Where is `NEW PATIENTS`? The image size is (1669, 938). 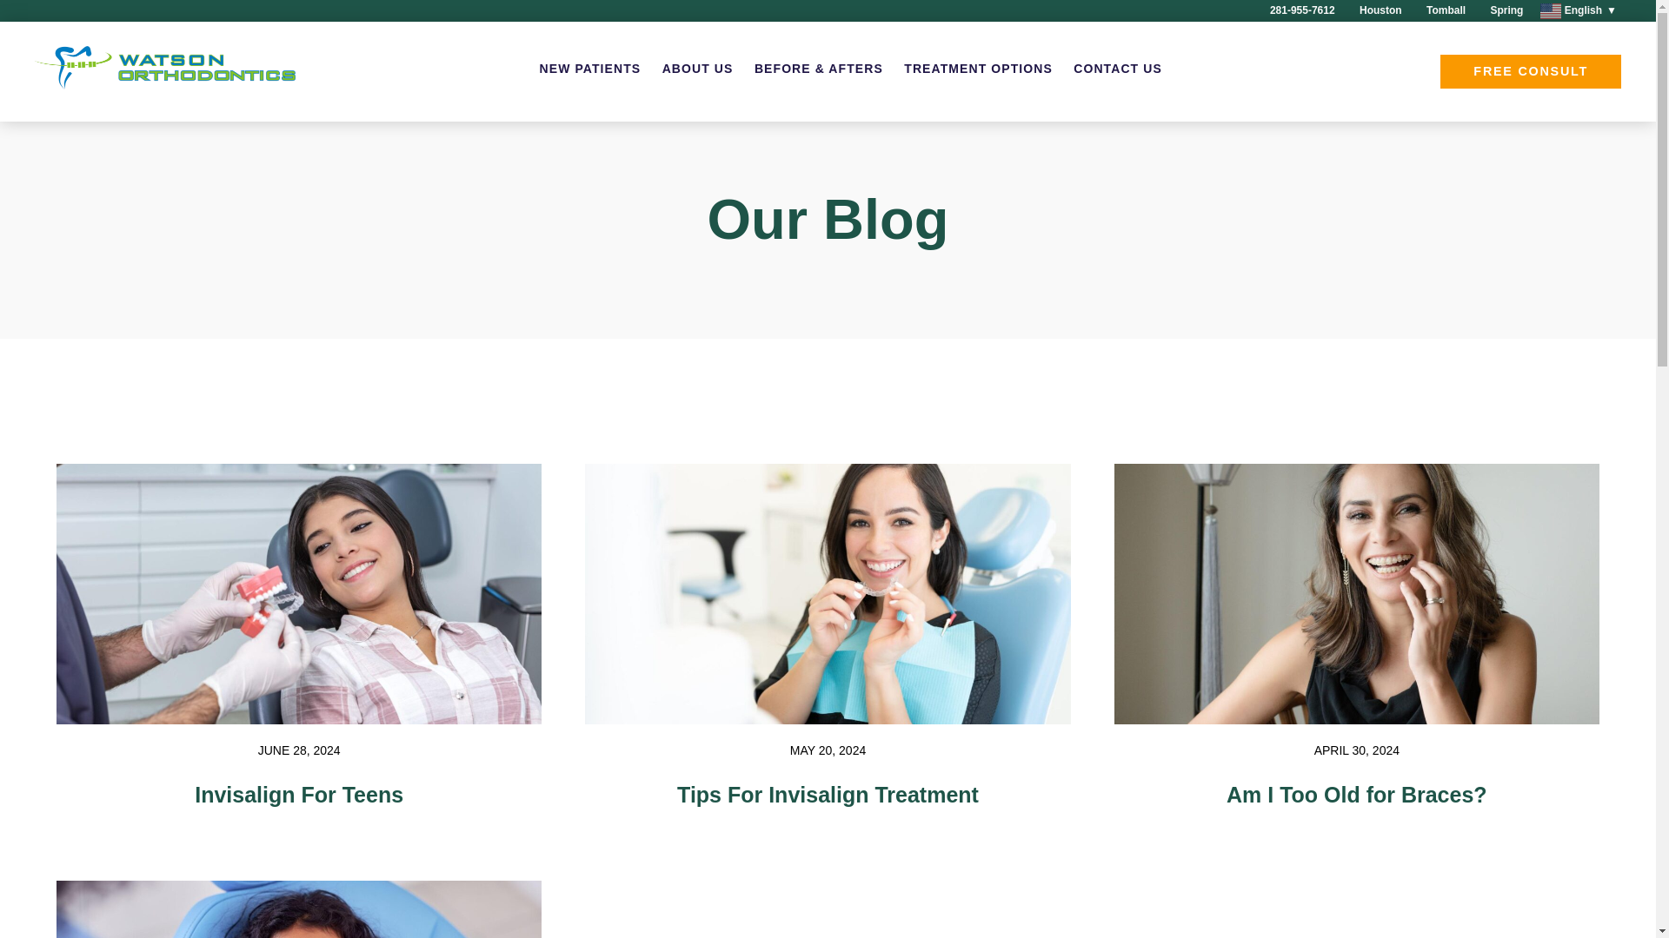 NEW PATIENTS is located at coordinates (589, 69).